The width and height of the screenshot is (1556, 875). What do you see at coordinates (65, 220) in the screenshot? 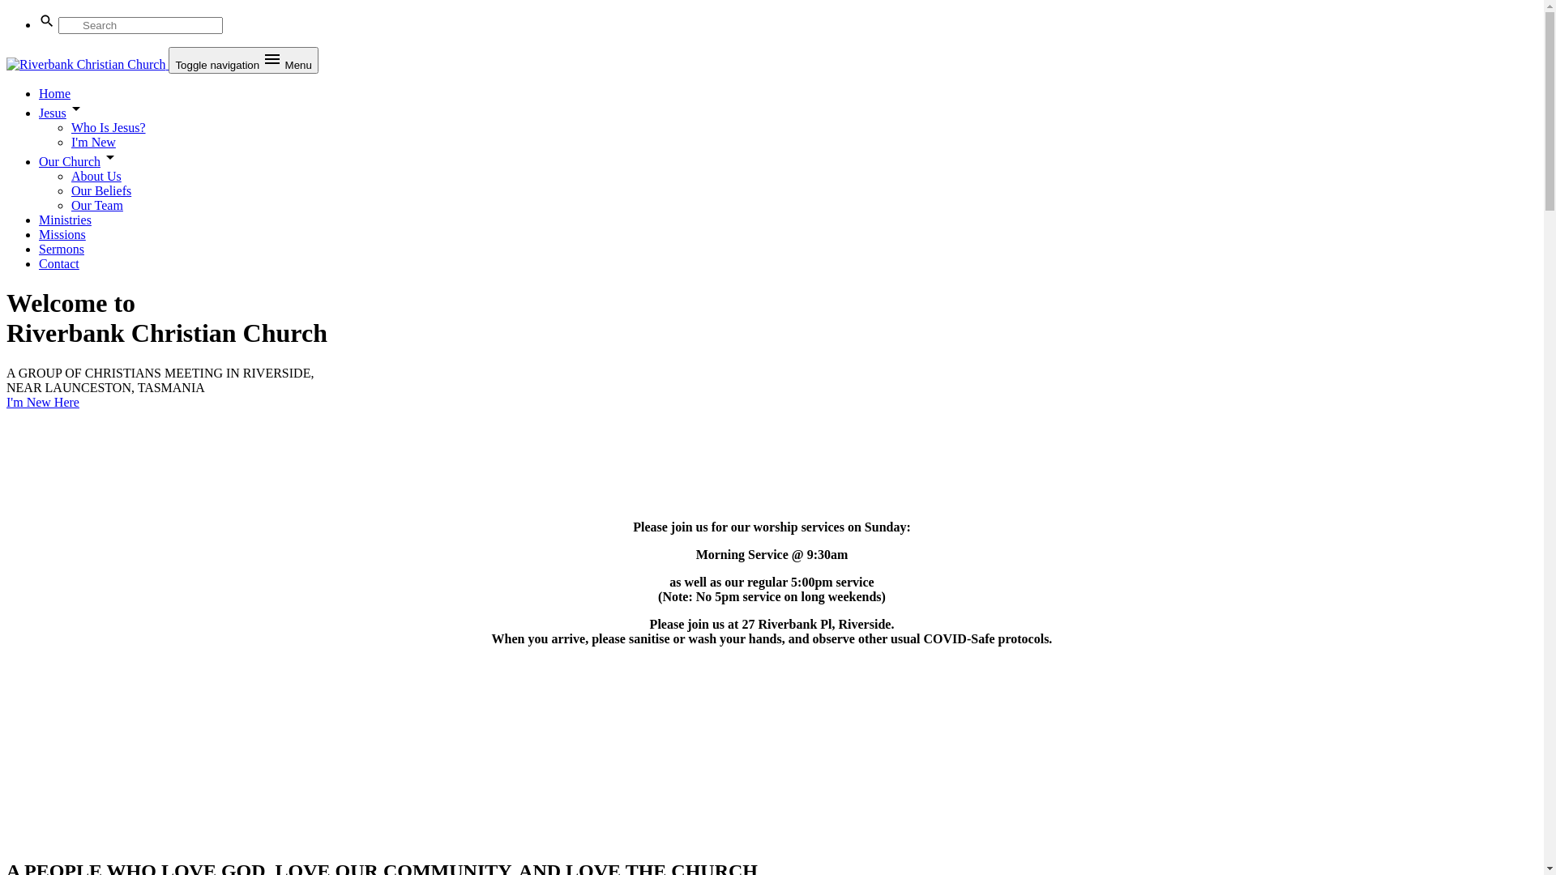
I see `Ministries` at bounding box center [65, 220].